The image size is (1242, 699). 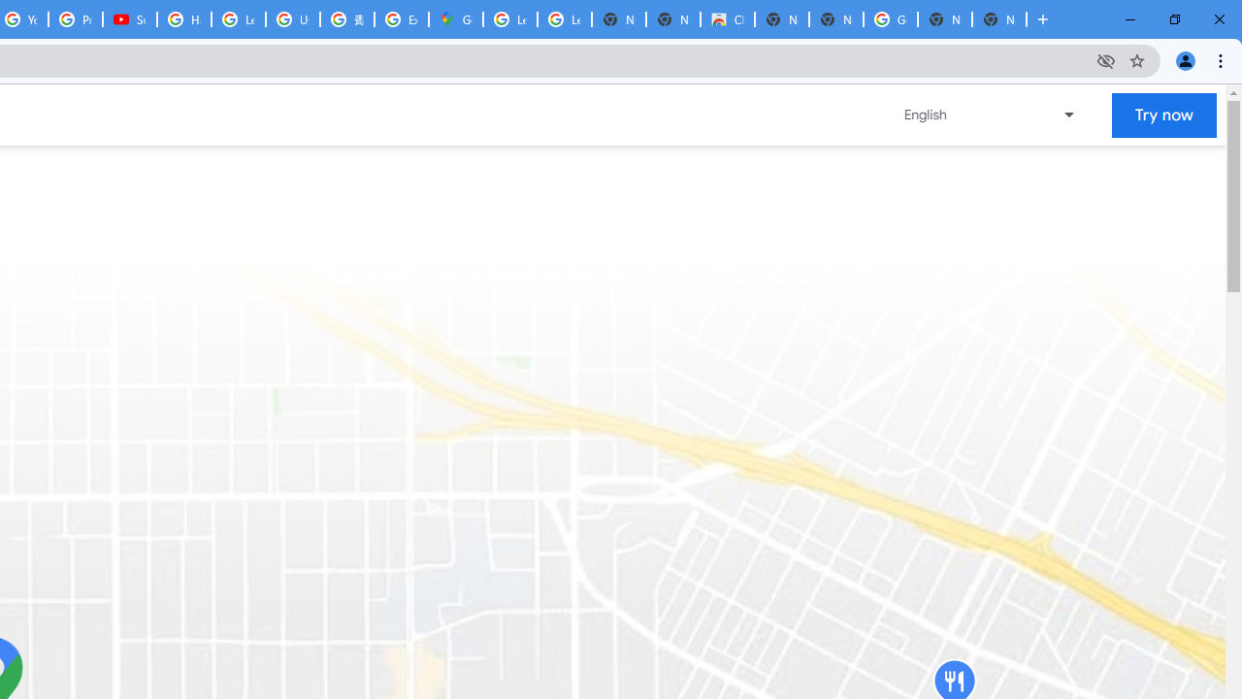 I want to click on Google Maps, so click(x=455, y=19).